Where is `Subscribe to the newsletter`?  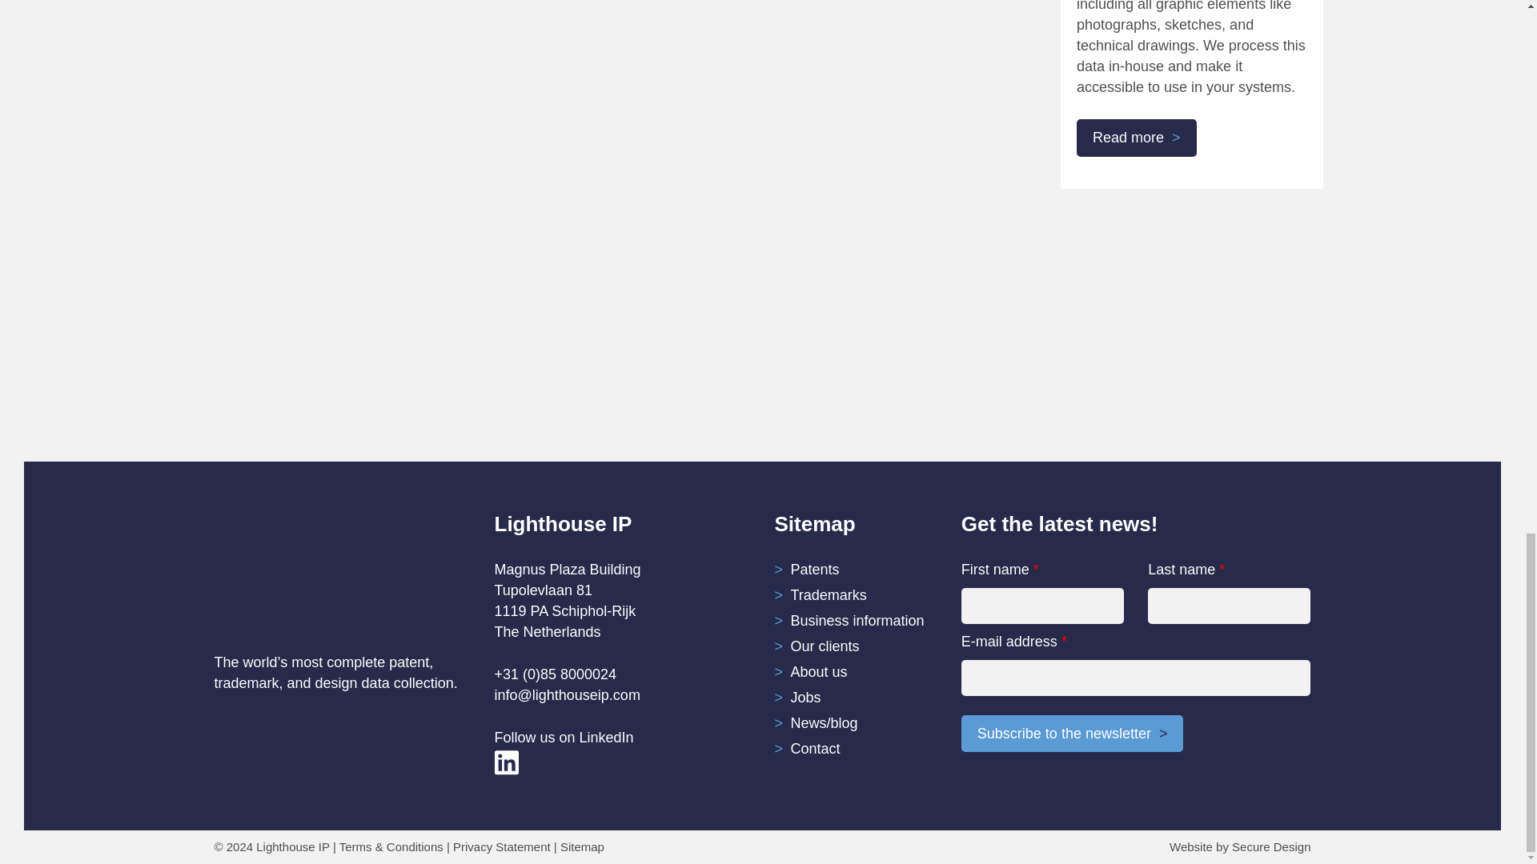 Subscribe to the newsletter is located at coordinates (1073, 733).